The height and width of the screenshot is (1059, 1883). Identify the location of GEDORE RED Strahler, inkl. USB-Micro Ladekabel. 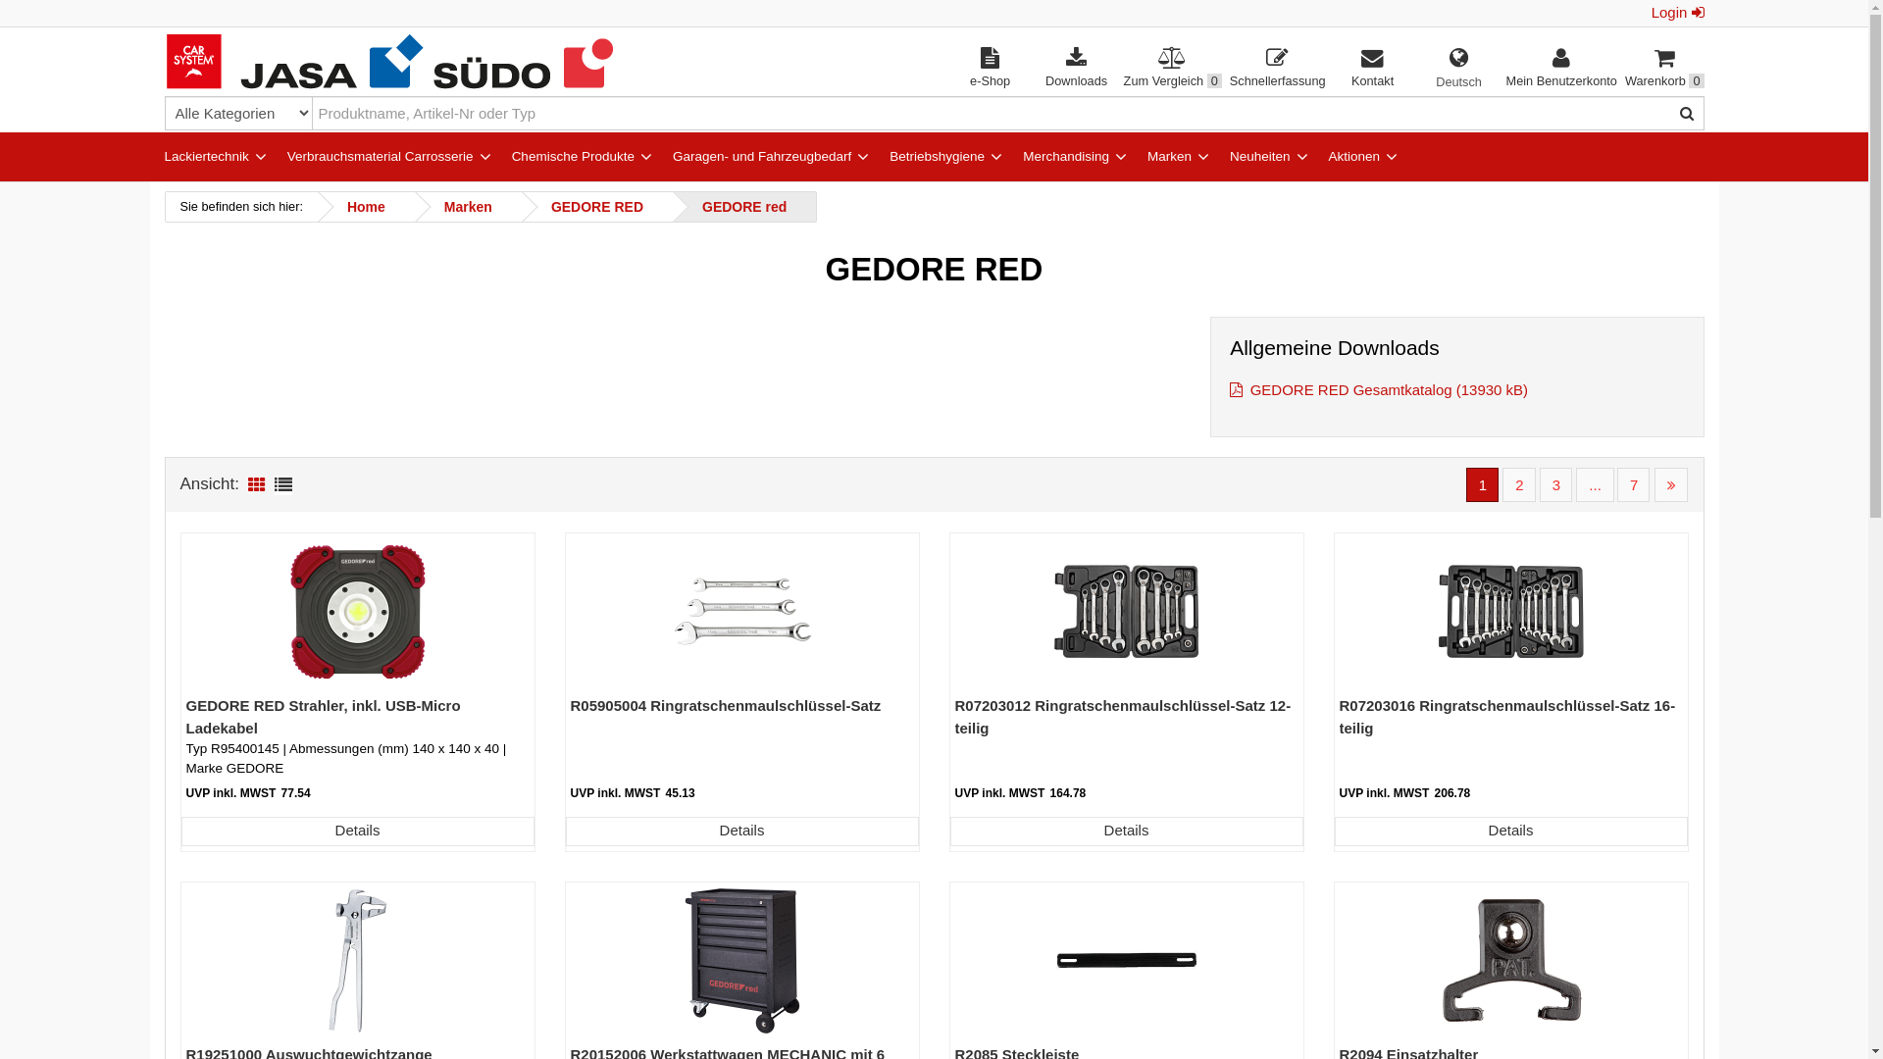
(324, 717).